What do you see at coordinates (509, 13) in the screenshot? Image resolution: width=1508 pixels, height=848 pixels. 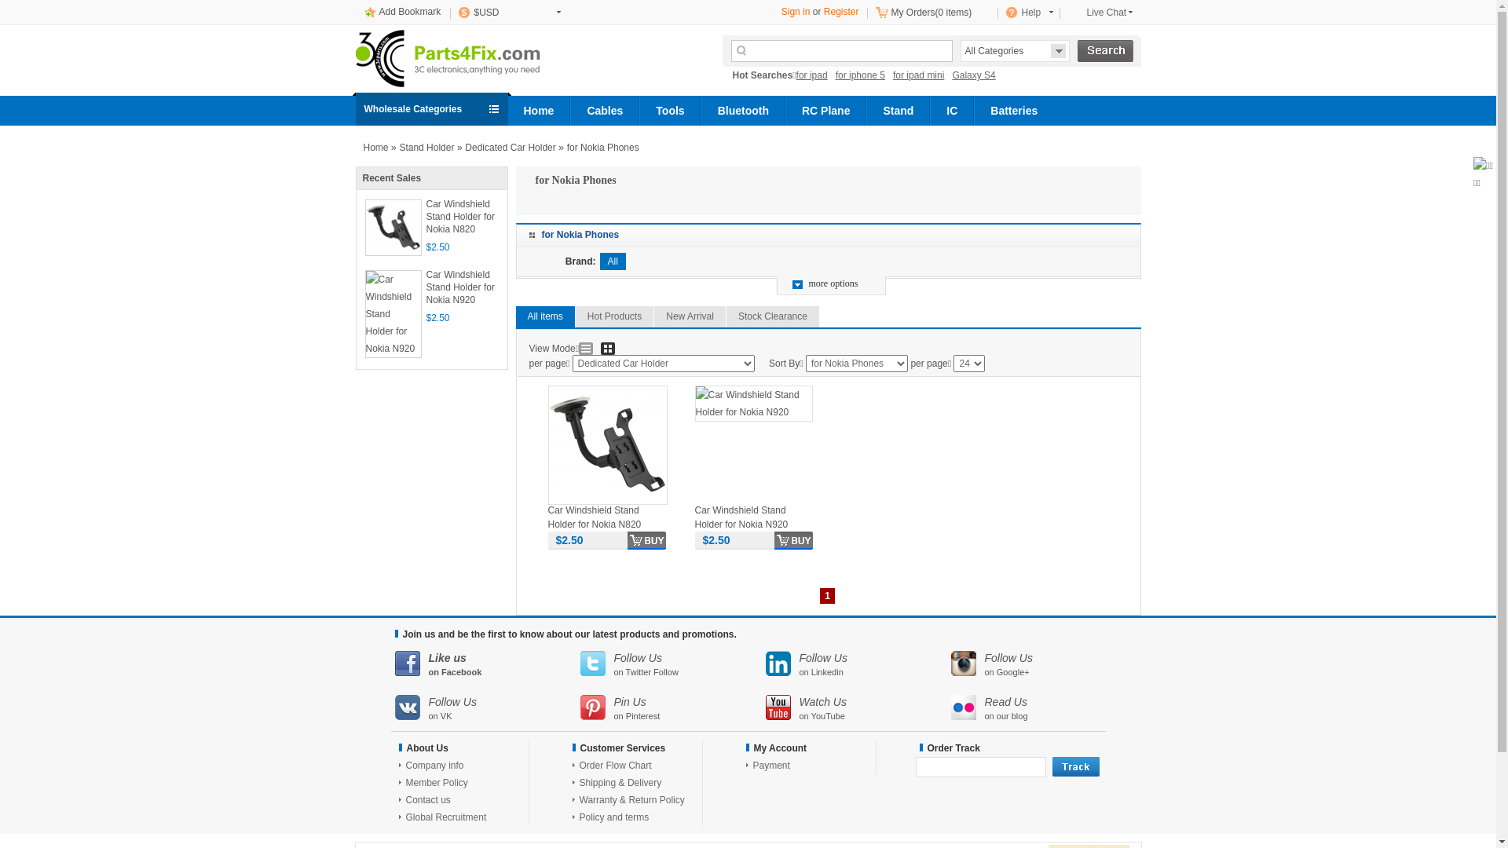 I see `$USD` at bounding box center [509, 13].